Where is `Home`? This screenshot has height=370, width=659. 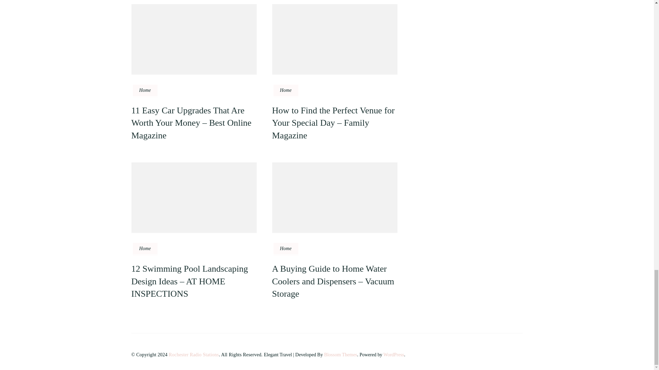 Home is located at coordinates (145, 249).